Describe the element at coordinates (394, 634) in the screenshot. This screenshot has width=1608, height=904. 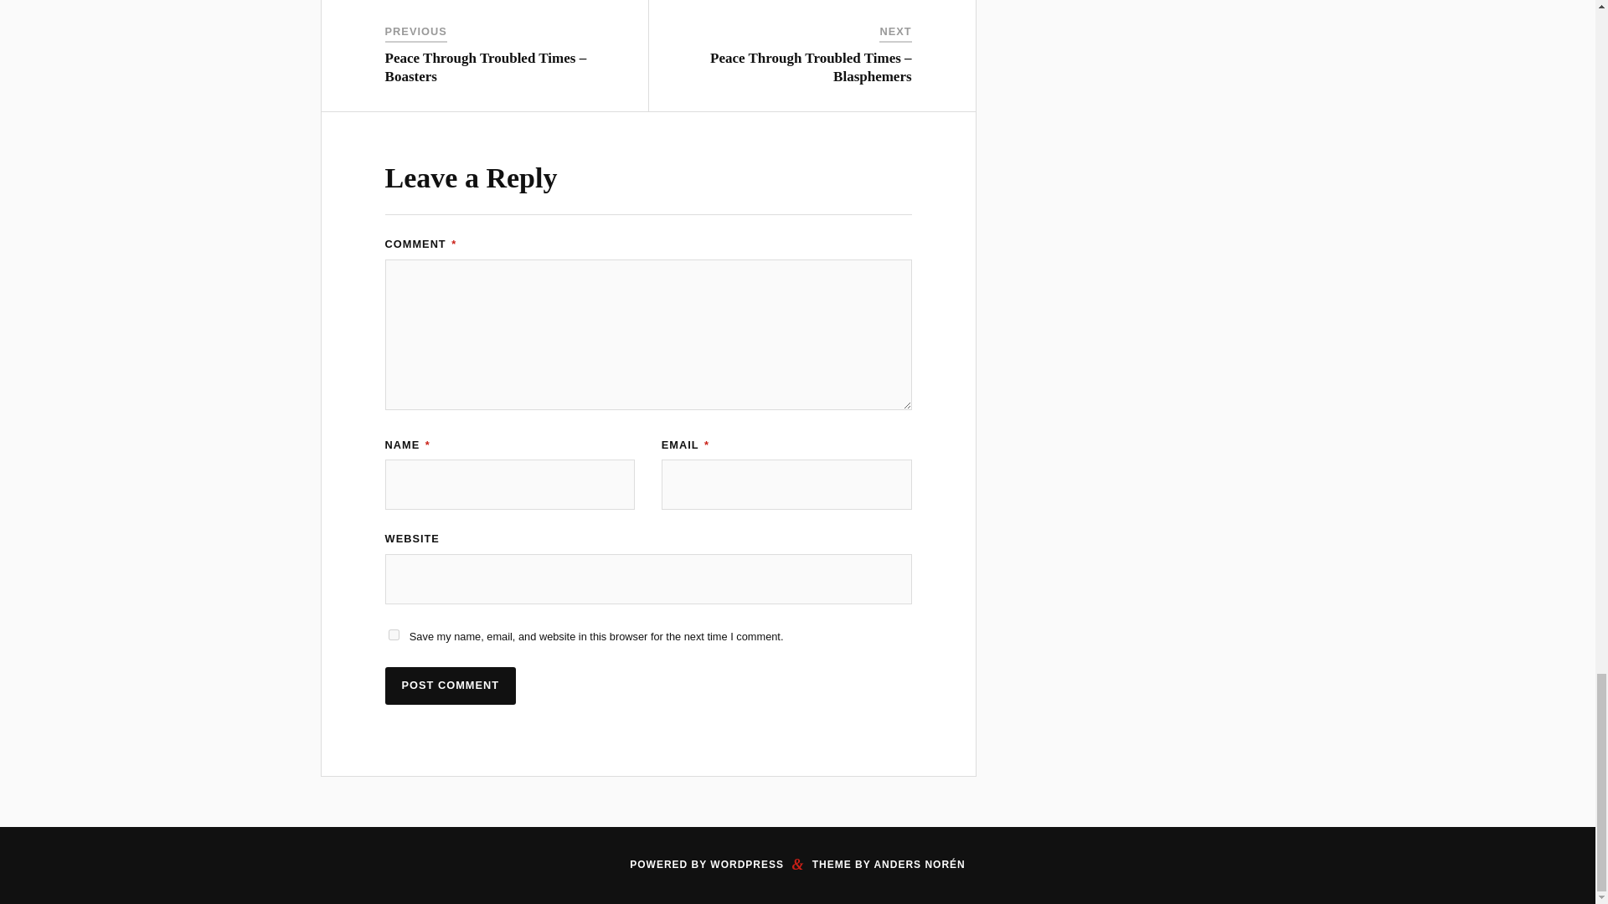
I see `yes` at that location.